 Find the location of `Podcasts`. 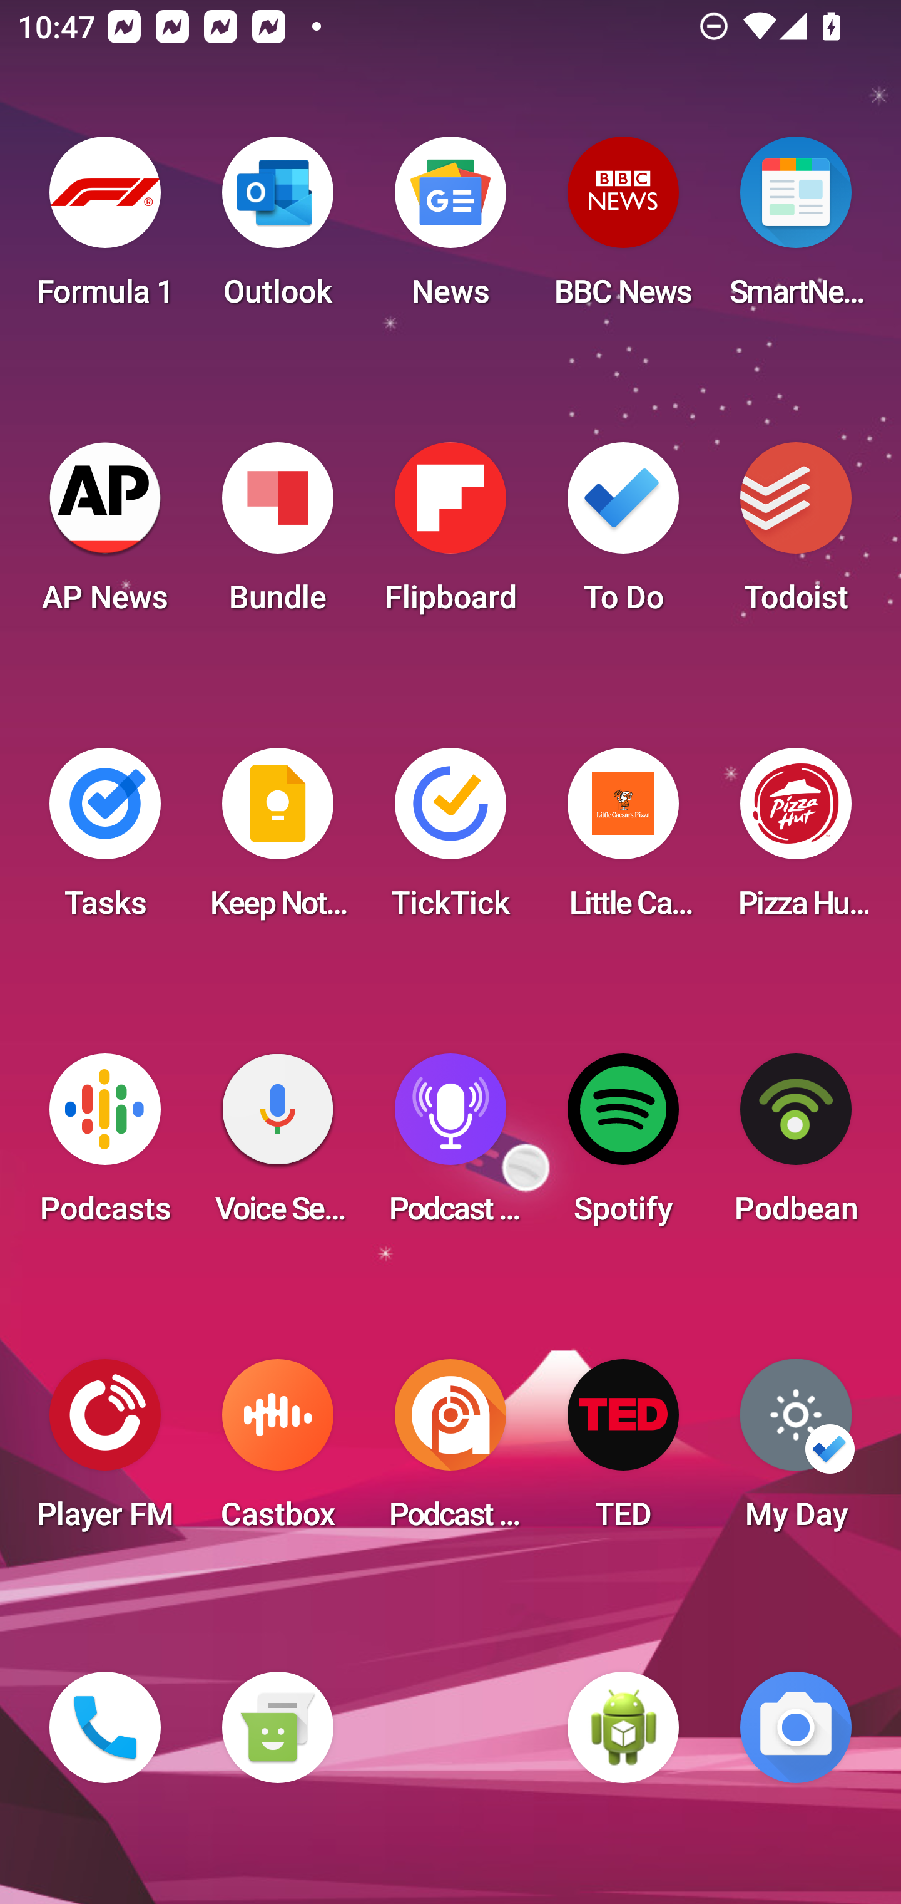

Podcasts is located at coordinates (105, 1146).